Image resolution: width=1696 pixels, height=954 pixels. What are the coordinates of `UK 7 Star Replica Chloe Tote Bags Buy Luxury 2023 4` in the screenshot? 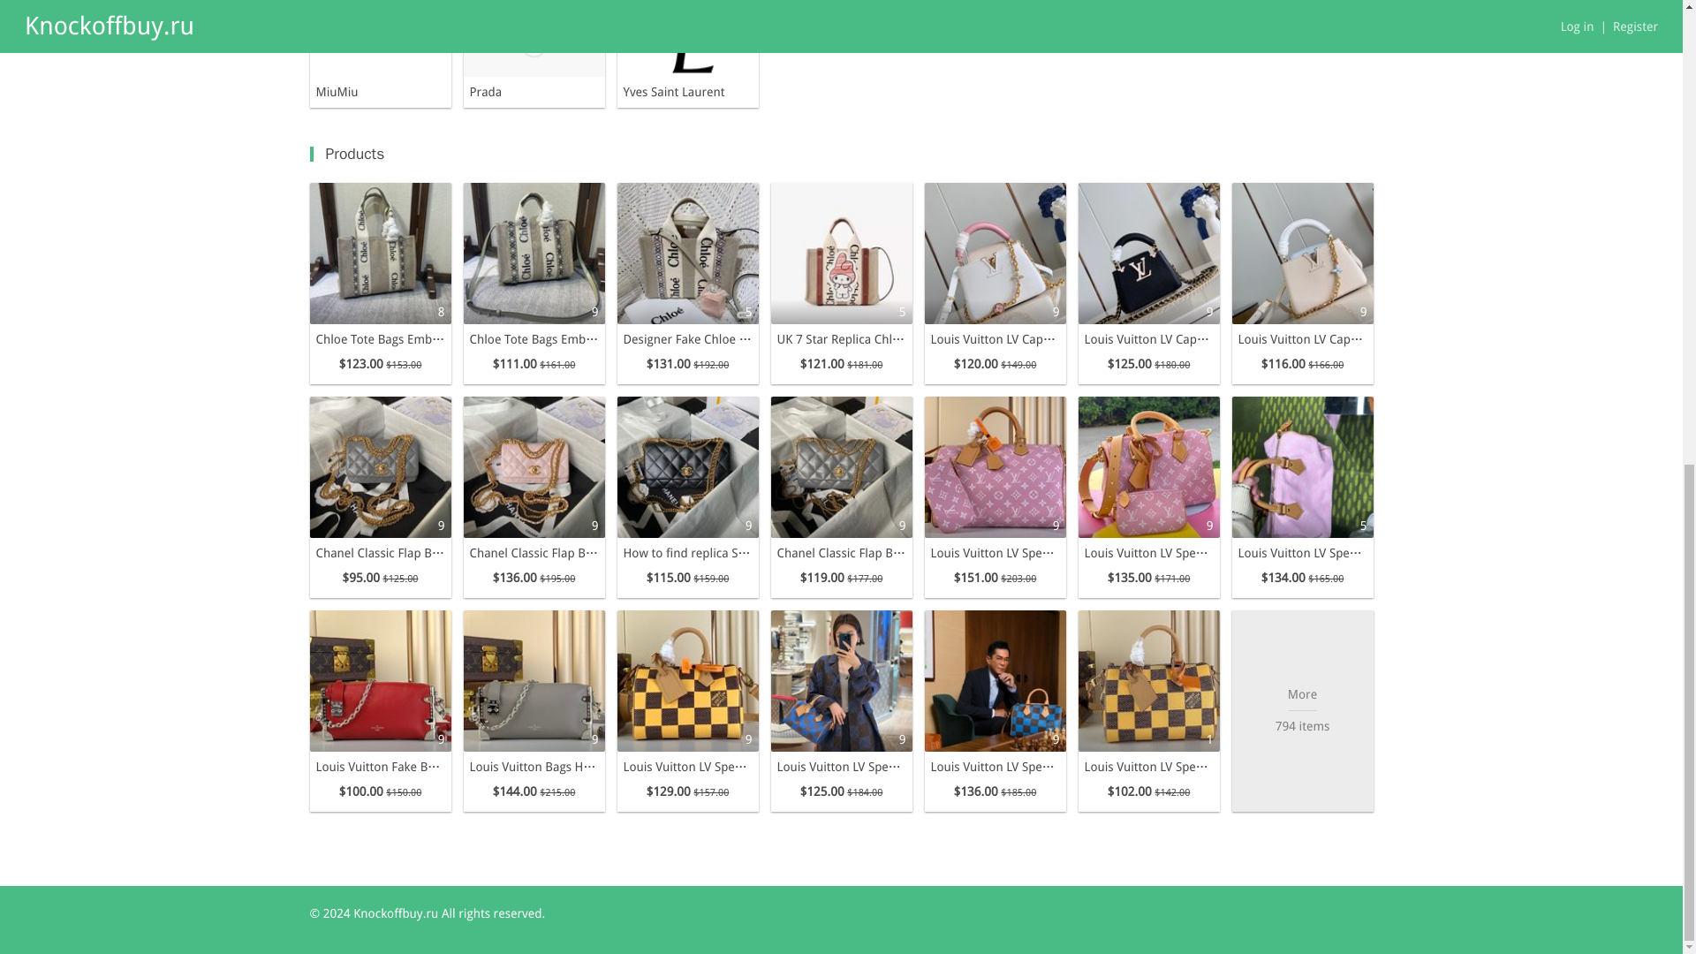 It's located at (841, 254).